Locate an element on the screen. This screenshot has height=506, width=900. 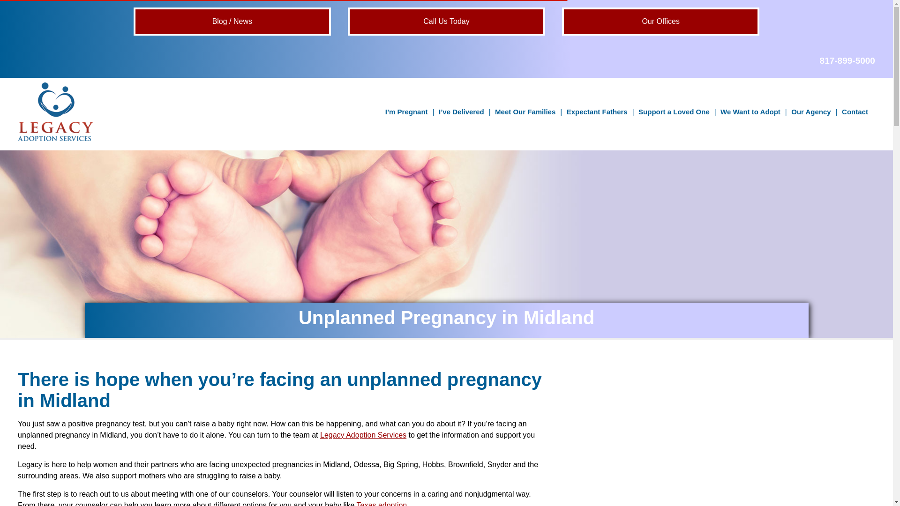
Our Offices is located at coordinates (660, 22).